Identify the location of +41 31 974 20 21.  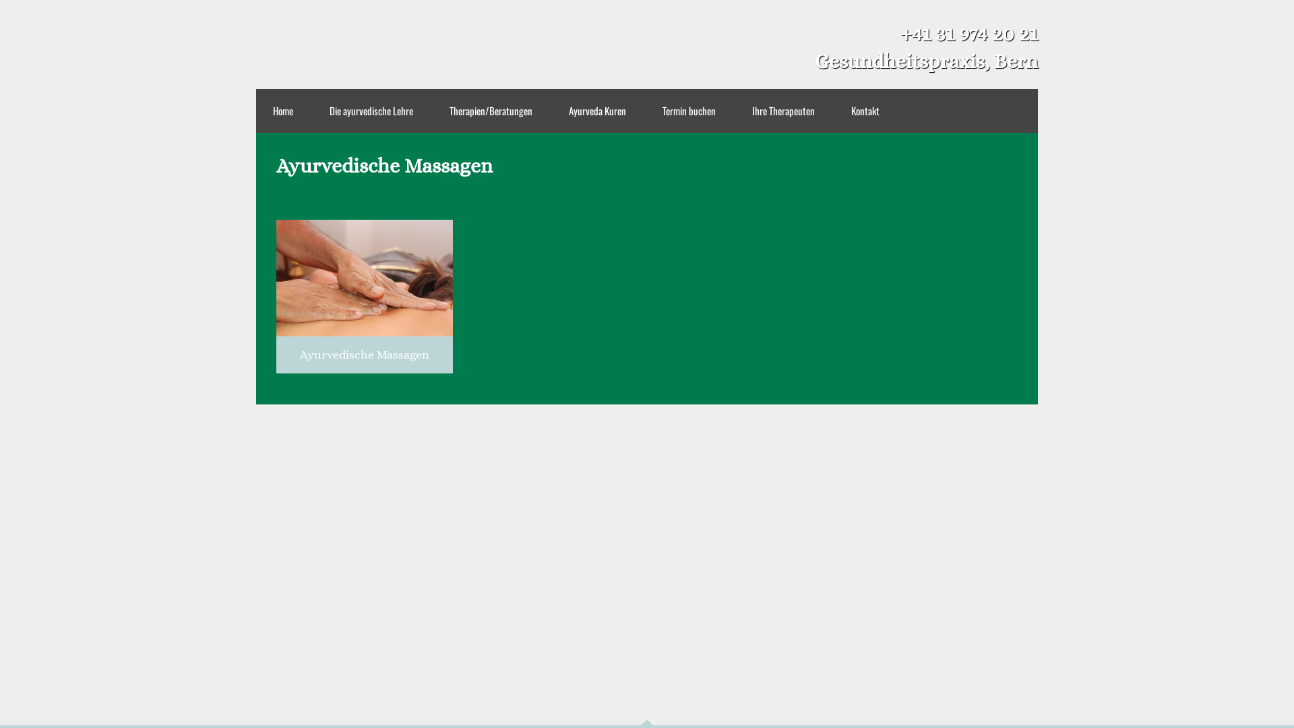
(969, 34).